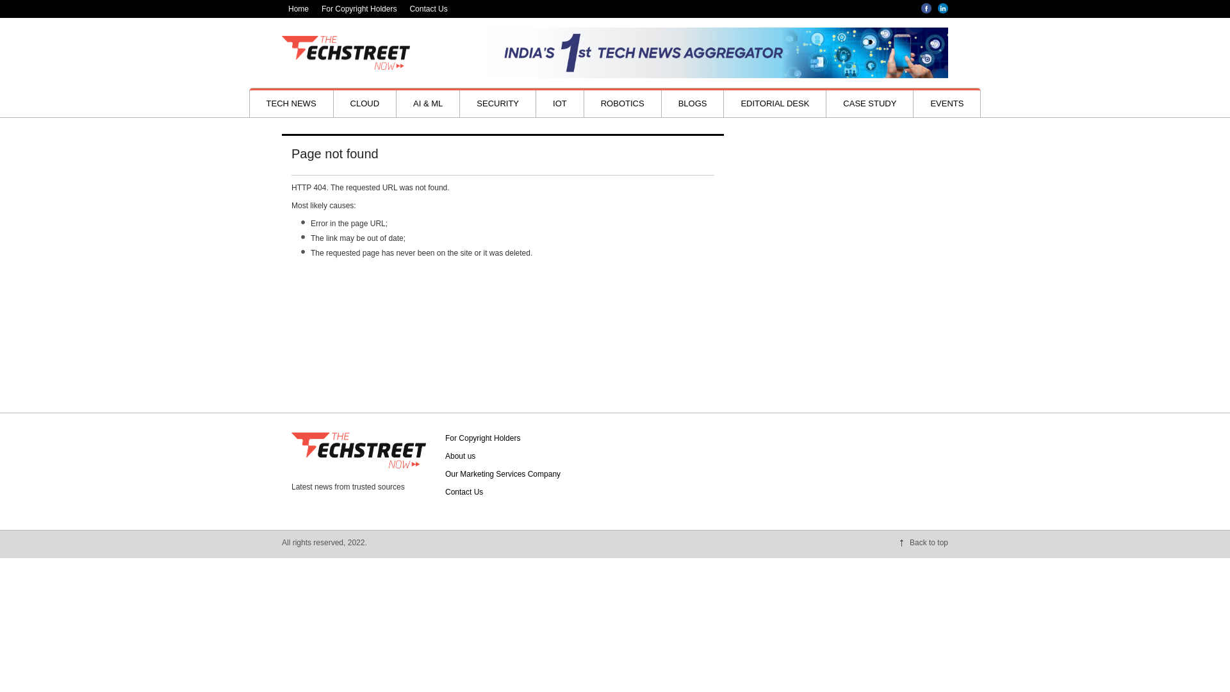 The height and width of the screenshot is (692, 1230). Describe the element at coordinates (926, 8) in the screenshot. I see `Facebook` at that location.